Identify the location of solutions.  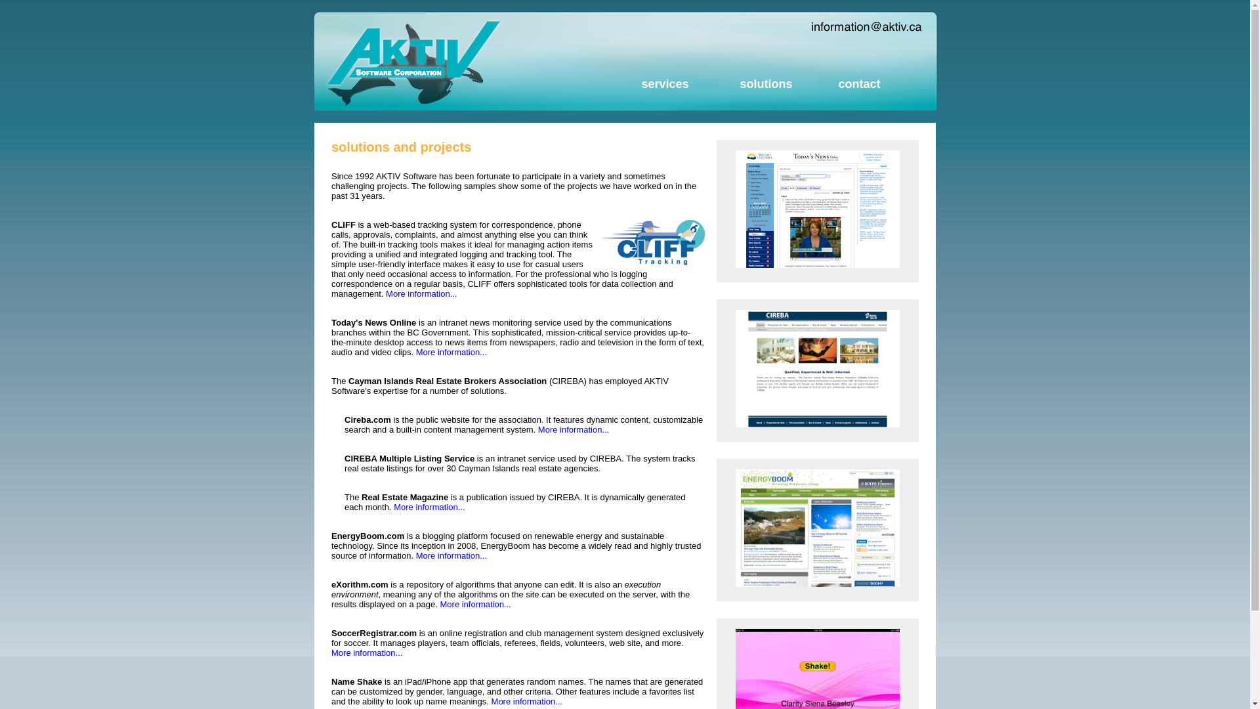
(766, 84).